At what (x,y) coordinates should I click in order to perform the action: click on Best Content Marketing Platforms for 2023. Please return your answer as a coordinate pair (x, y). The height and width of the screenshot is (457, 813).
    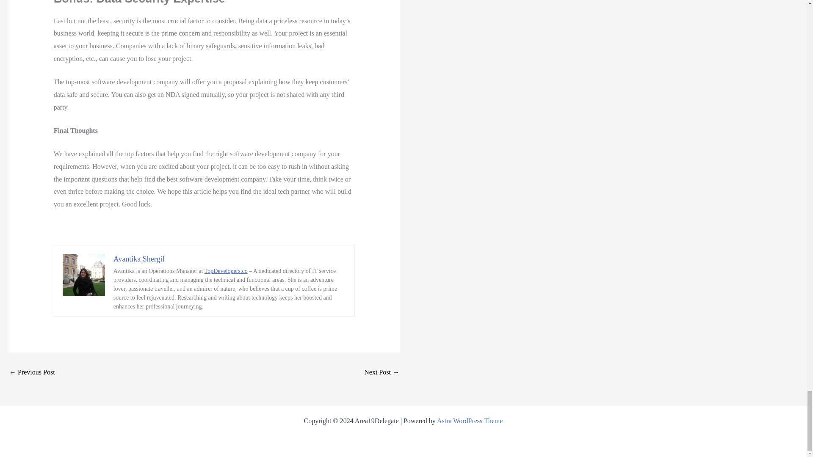
    Looking at the image, I should click on (32, 372).